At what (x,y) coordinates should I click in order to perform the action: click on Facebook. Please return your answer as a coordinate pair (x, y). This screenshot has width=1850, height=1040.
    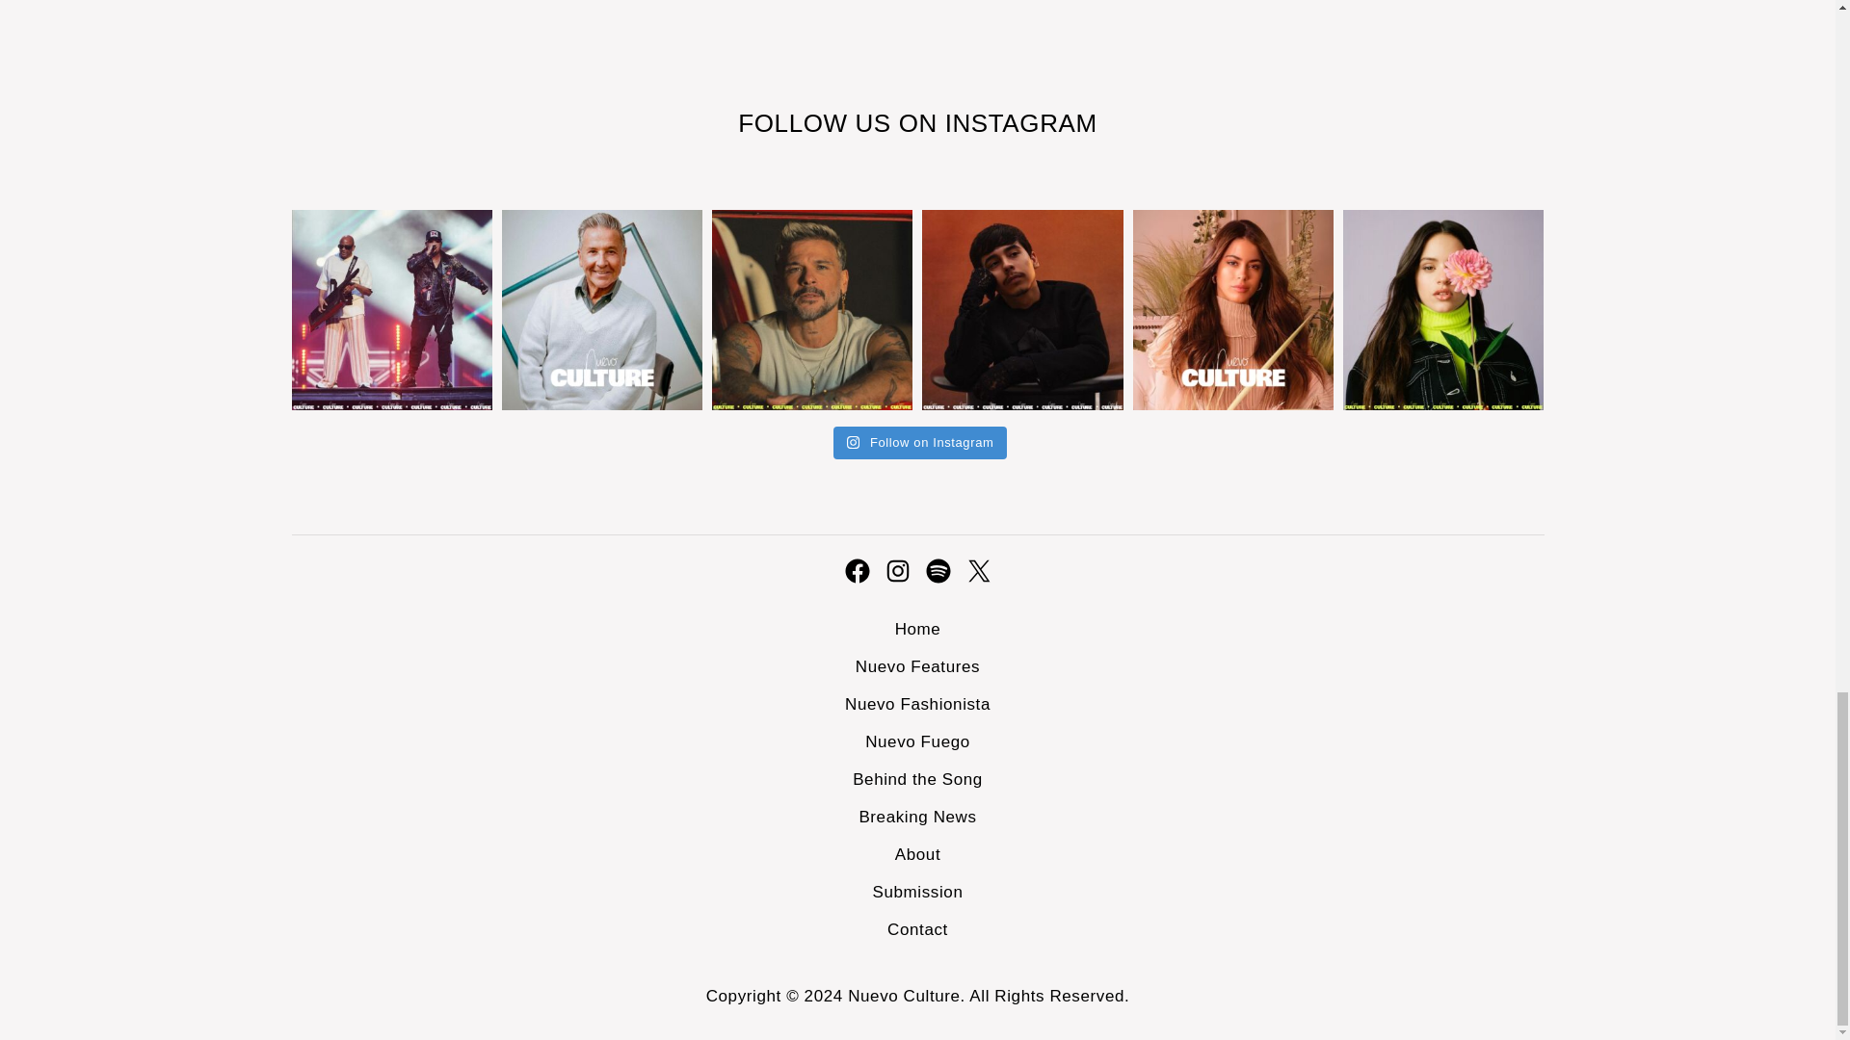
    Looking at the image, I should click on (856, 570).